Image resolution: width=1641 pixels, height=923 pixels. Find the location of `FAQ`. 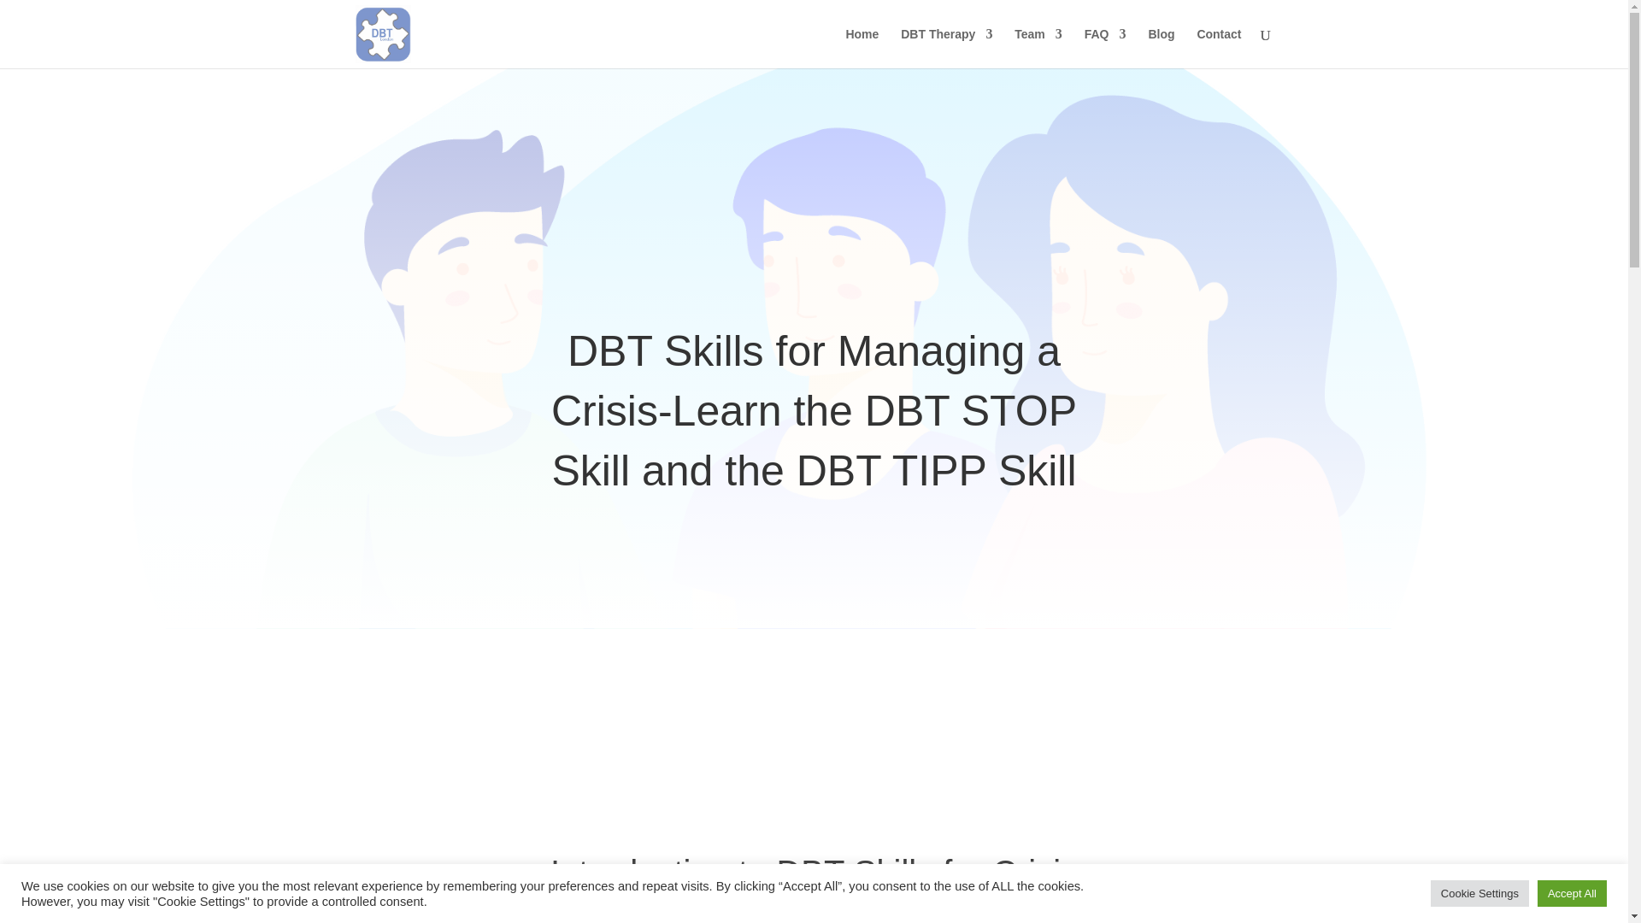

FAQ is located at coordinates (1105, 48).